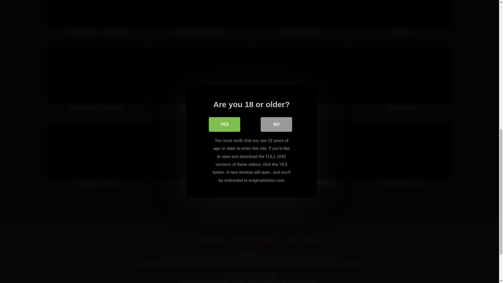 The image size is (503, 283). What do you see at coordinates (199, 157) in the screenshot?
I see `Woo Young Couch` at bounding box center [199, 157].